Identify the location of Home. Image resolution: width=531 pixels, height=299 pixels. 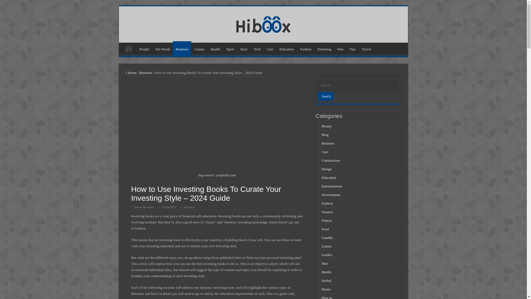
(129, 48).